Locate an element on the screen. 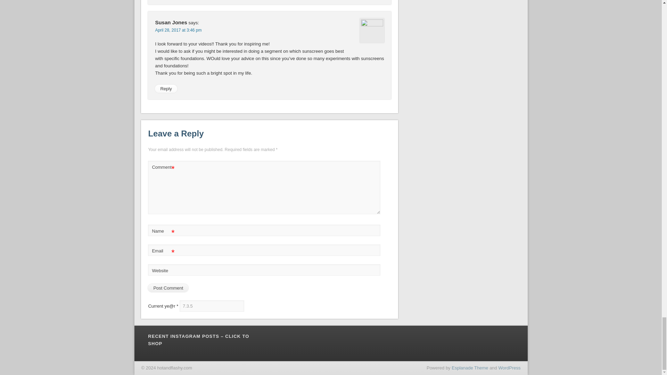 This screenshot has height=375, width=667. Post Comment is located at coordinates (168, 288).